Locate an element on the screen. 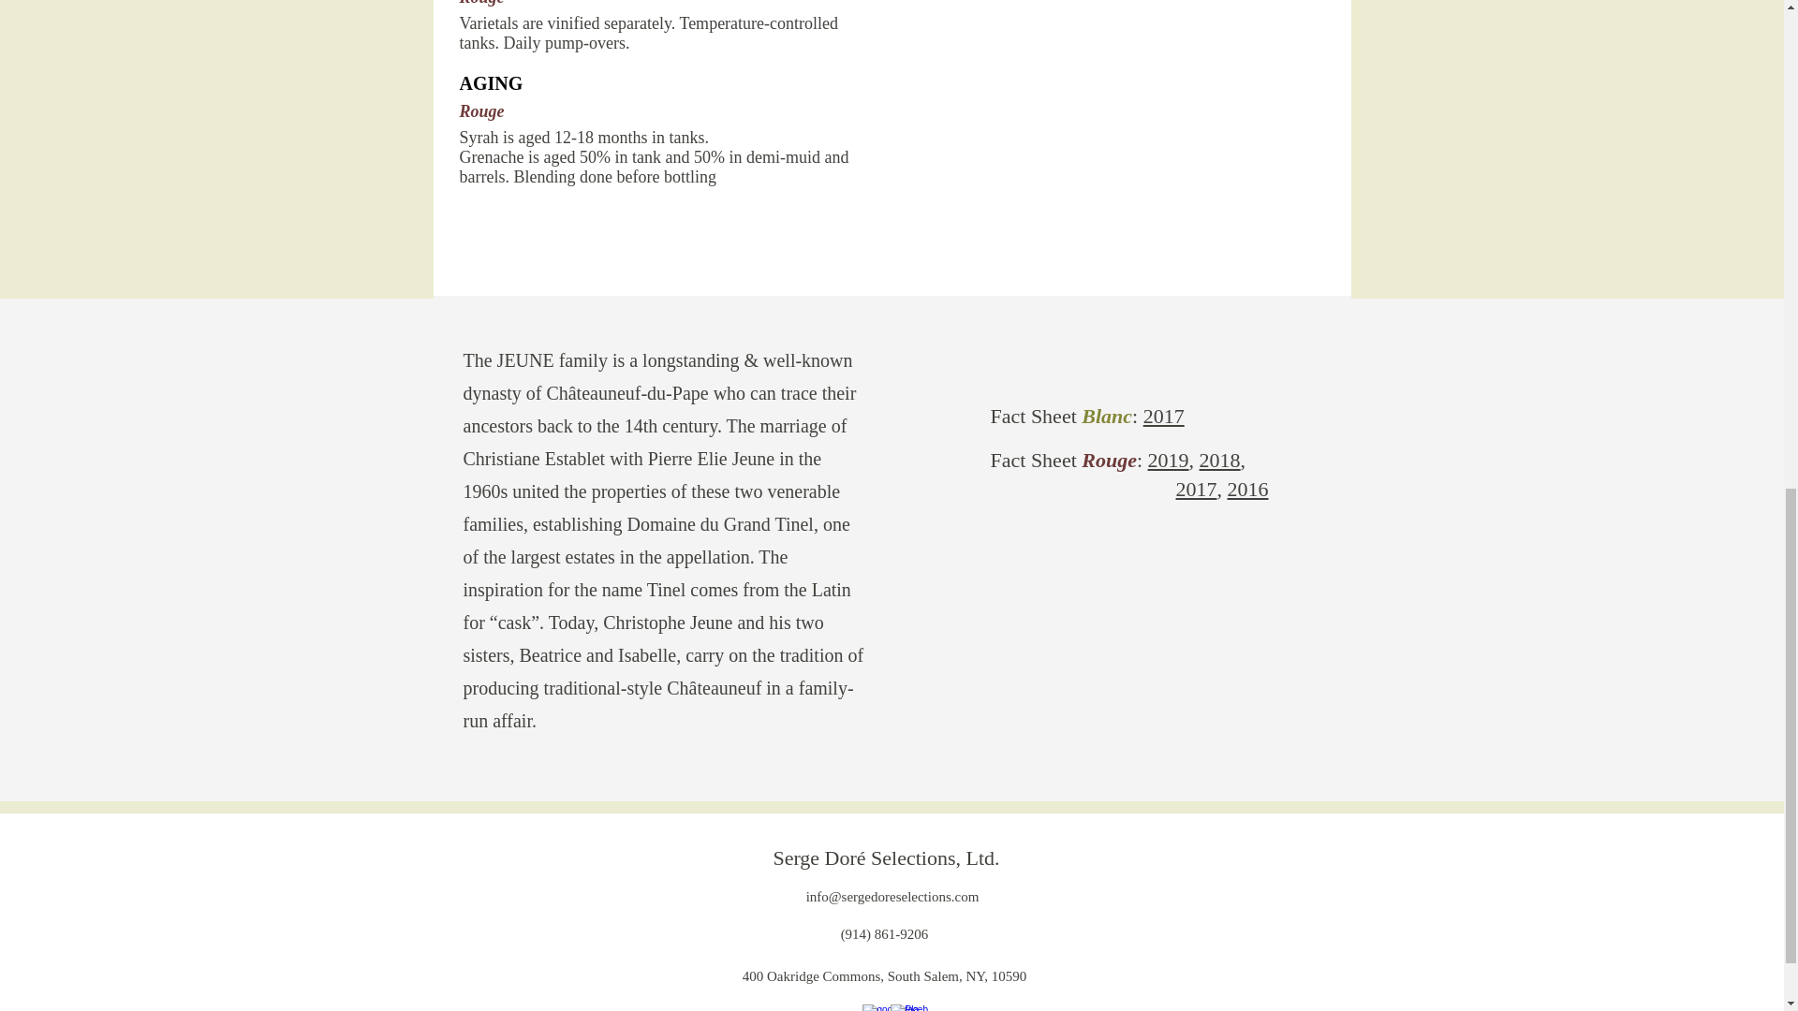 Image resolution: width=1798 pixels, height=1011 pixels. 2019 is located at coordinates (1169, 461).